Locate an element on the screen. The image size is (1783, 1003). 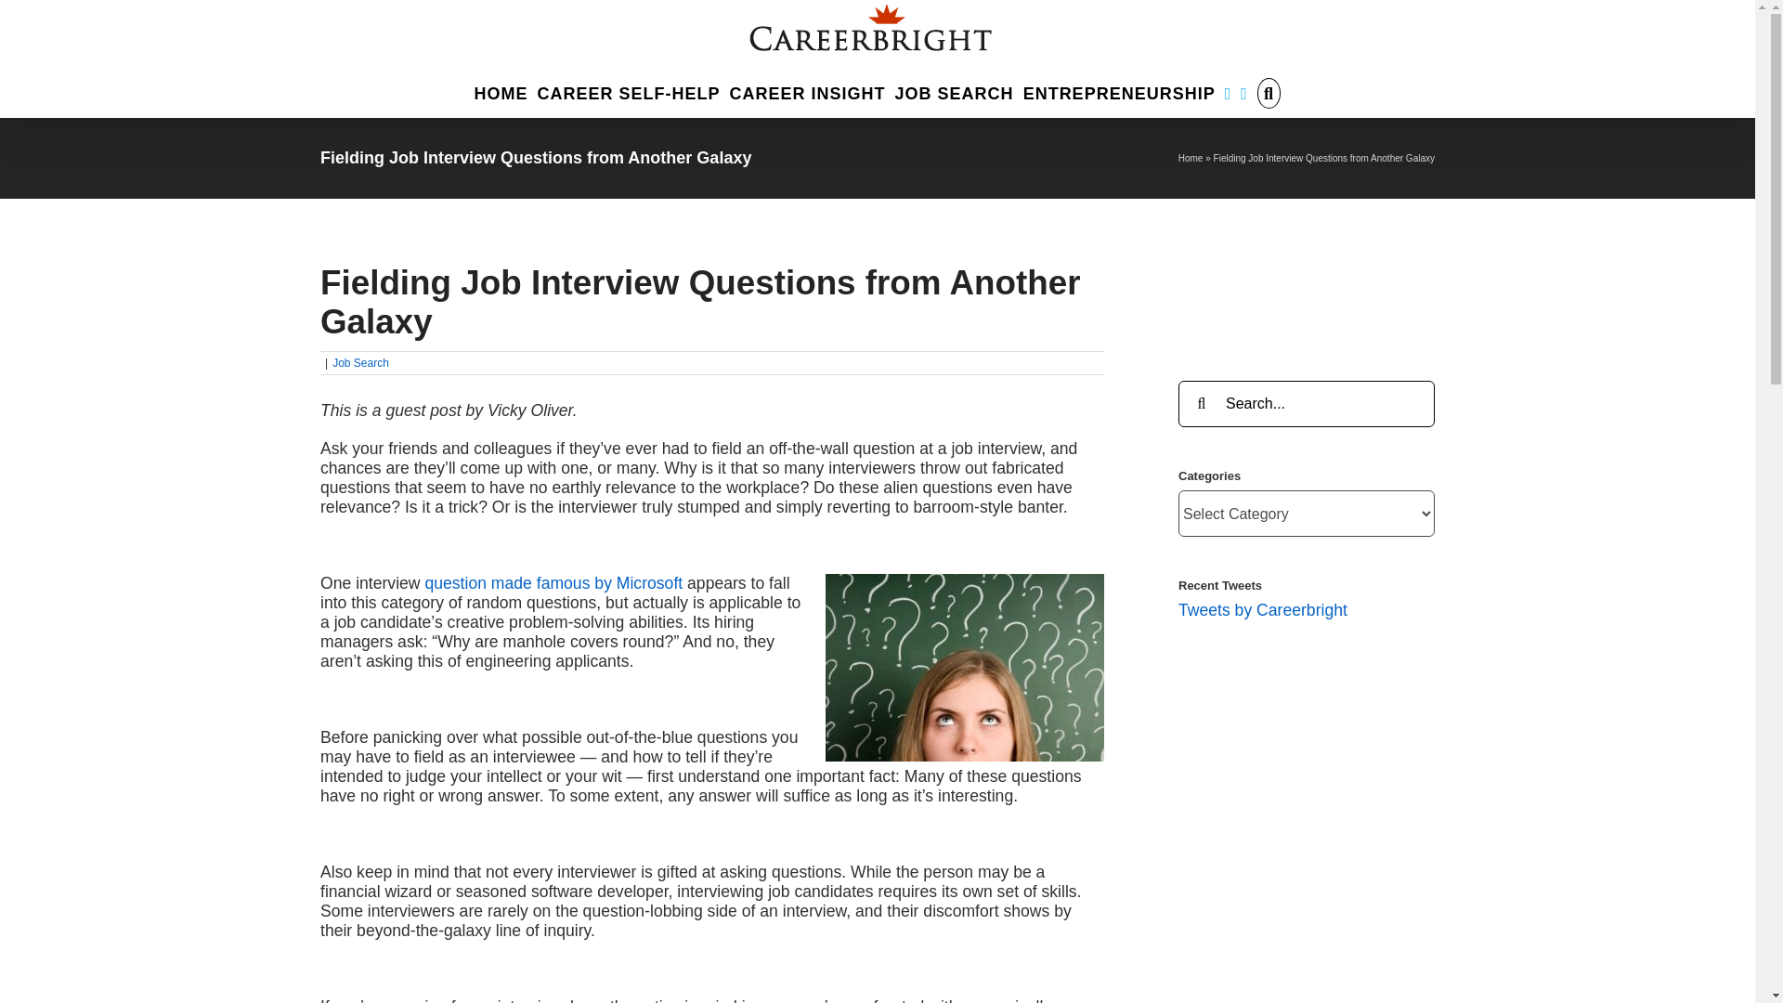
ENTREPRENEURSHIP is located at coordinates (1120, 91).